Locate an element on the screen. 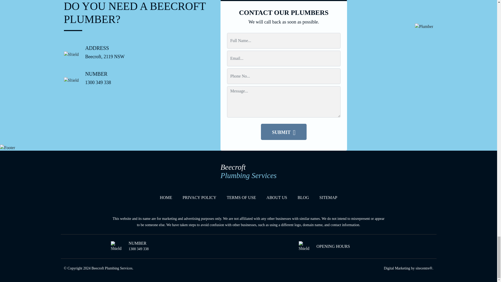 This screenshot has width=501, height=282. Home is located at coordinates (248, 173).